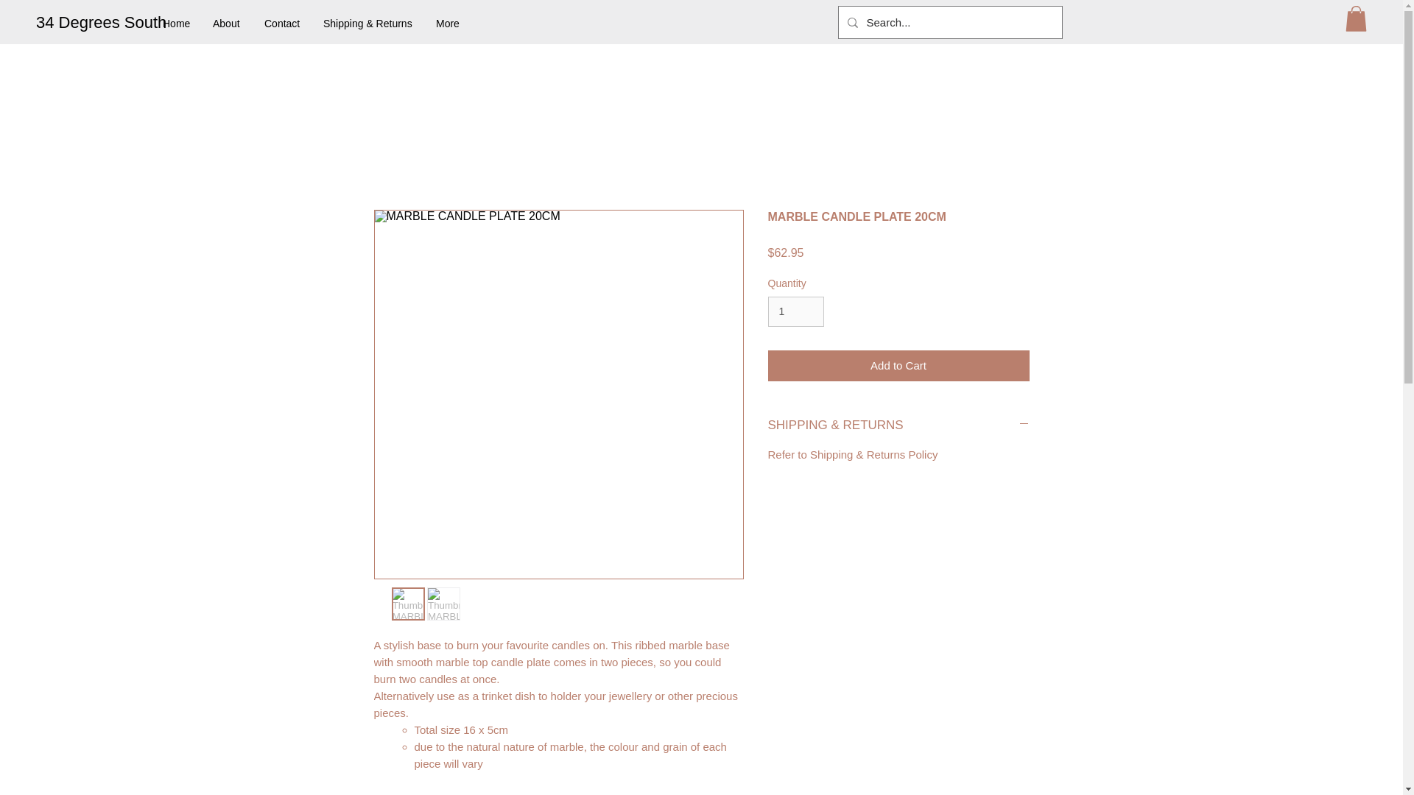 The width and height of the screenshot is (1414, 795). Describe the element at coordinates (795, 311) in the screenshot. I see `1` at that location.